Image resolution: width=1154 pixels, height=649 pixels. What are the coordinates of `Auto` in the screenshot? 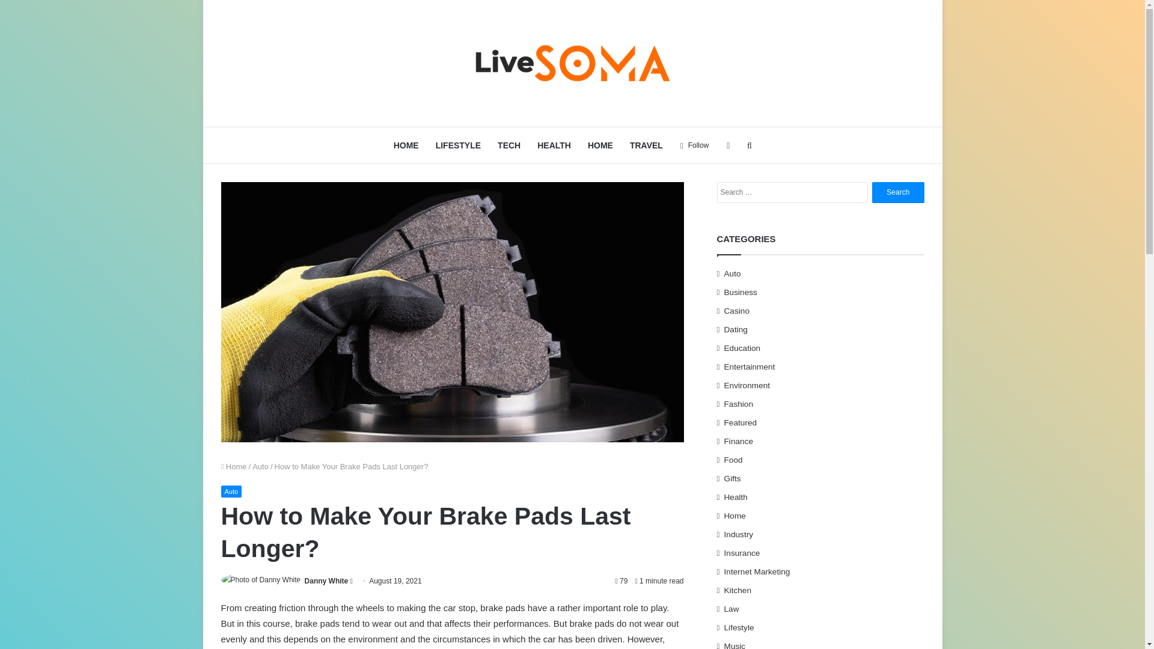 It's located at (232, 492).